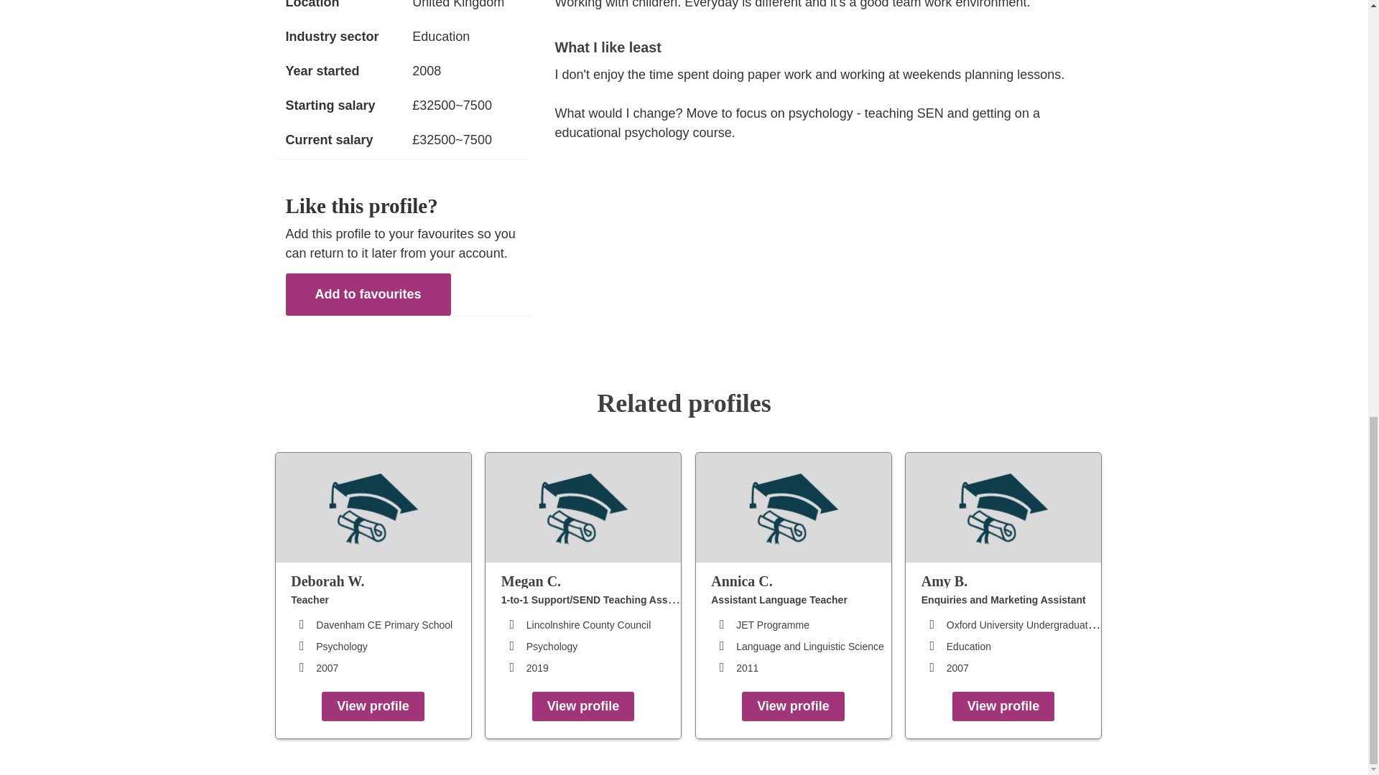  I want to click on 2019, so click(537, 667).